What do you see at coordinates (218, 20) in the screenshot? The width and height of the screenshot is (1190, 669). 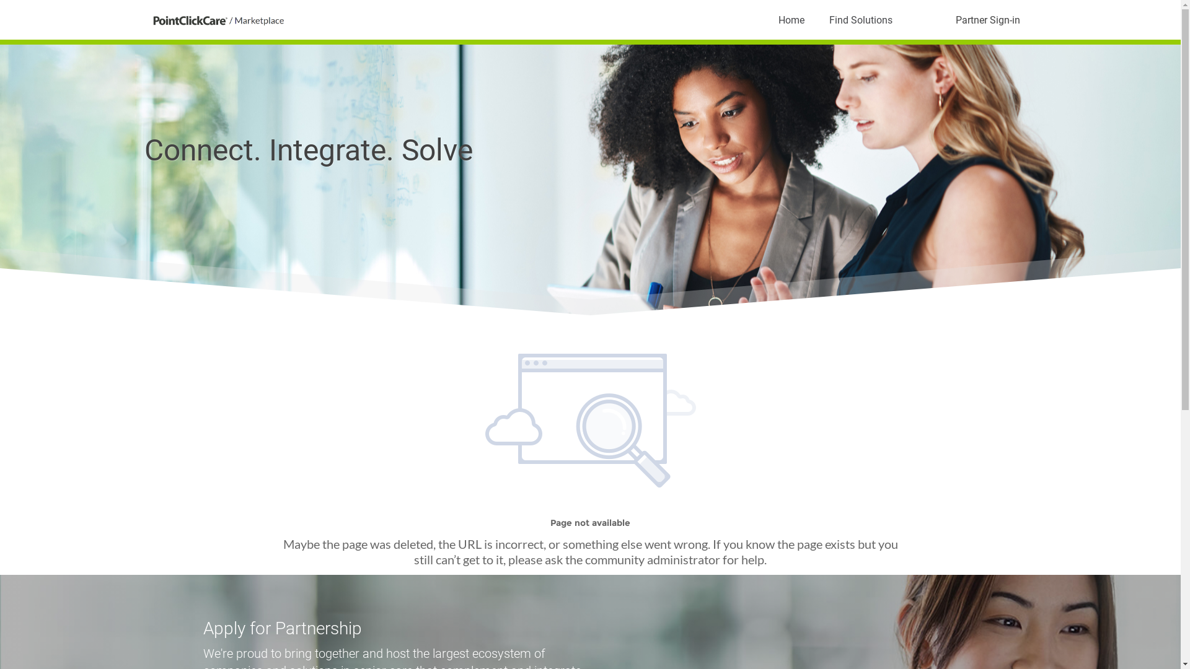 I see `Marketplace` at bounding box center [218, 20].